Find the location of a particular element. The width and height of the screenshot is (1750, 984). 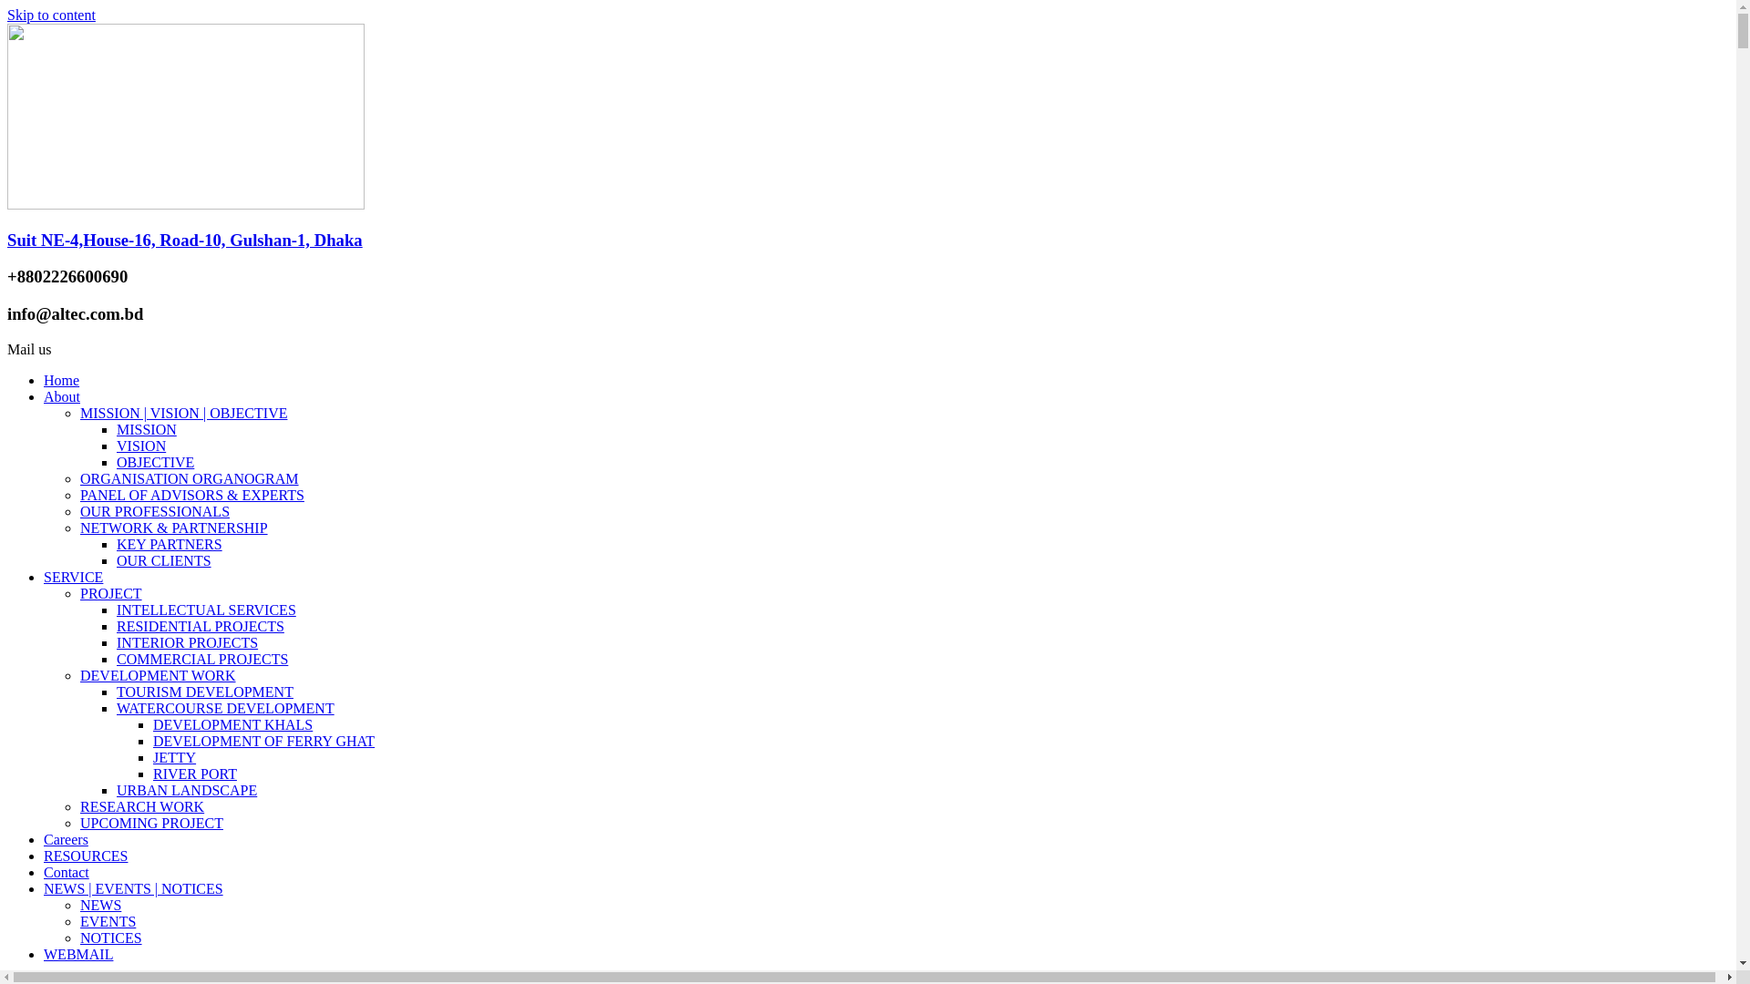

DEVELOPMENT WORK is located at coordinates (159, 676).